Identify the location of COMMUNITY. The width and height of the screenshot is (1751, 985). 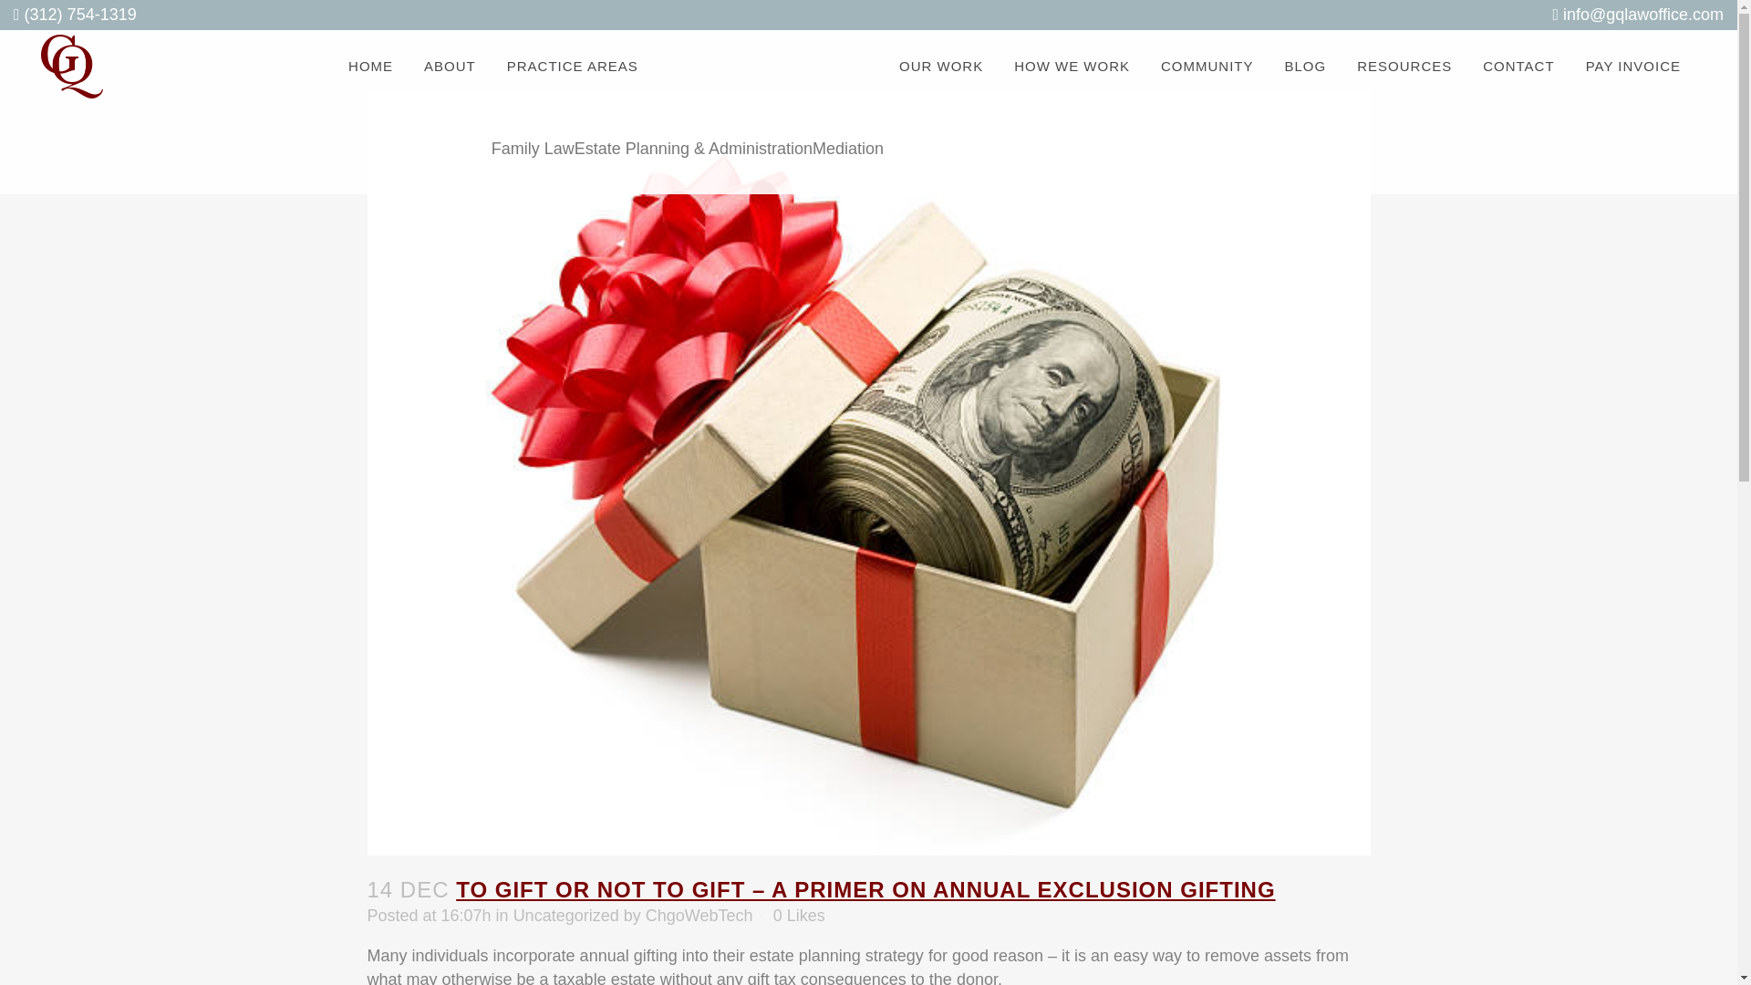
(1207, 67).